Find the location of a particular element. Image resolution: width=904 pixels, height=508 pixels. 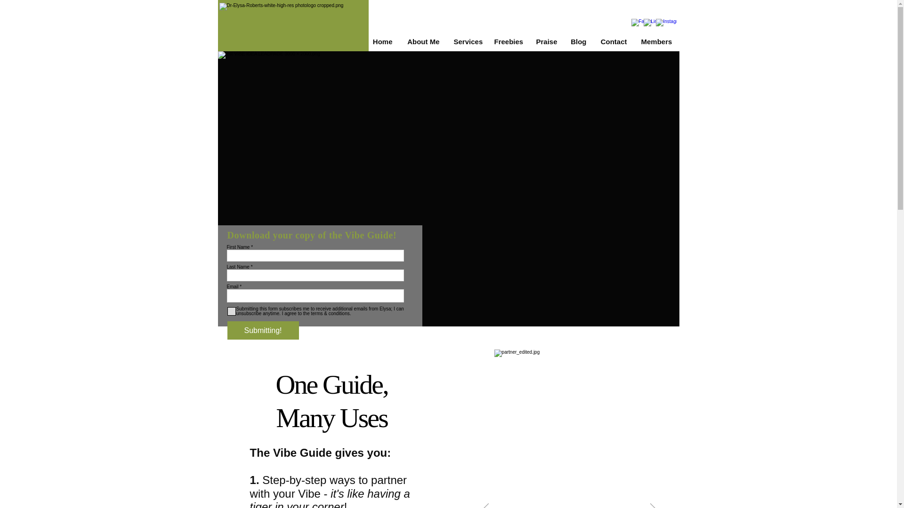

Submitting! is located at coordinates (262, 330).